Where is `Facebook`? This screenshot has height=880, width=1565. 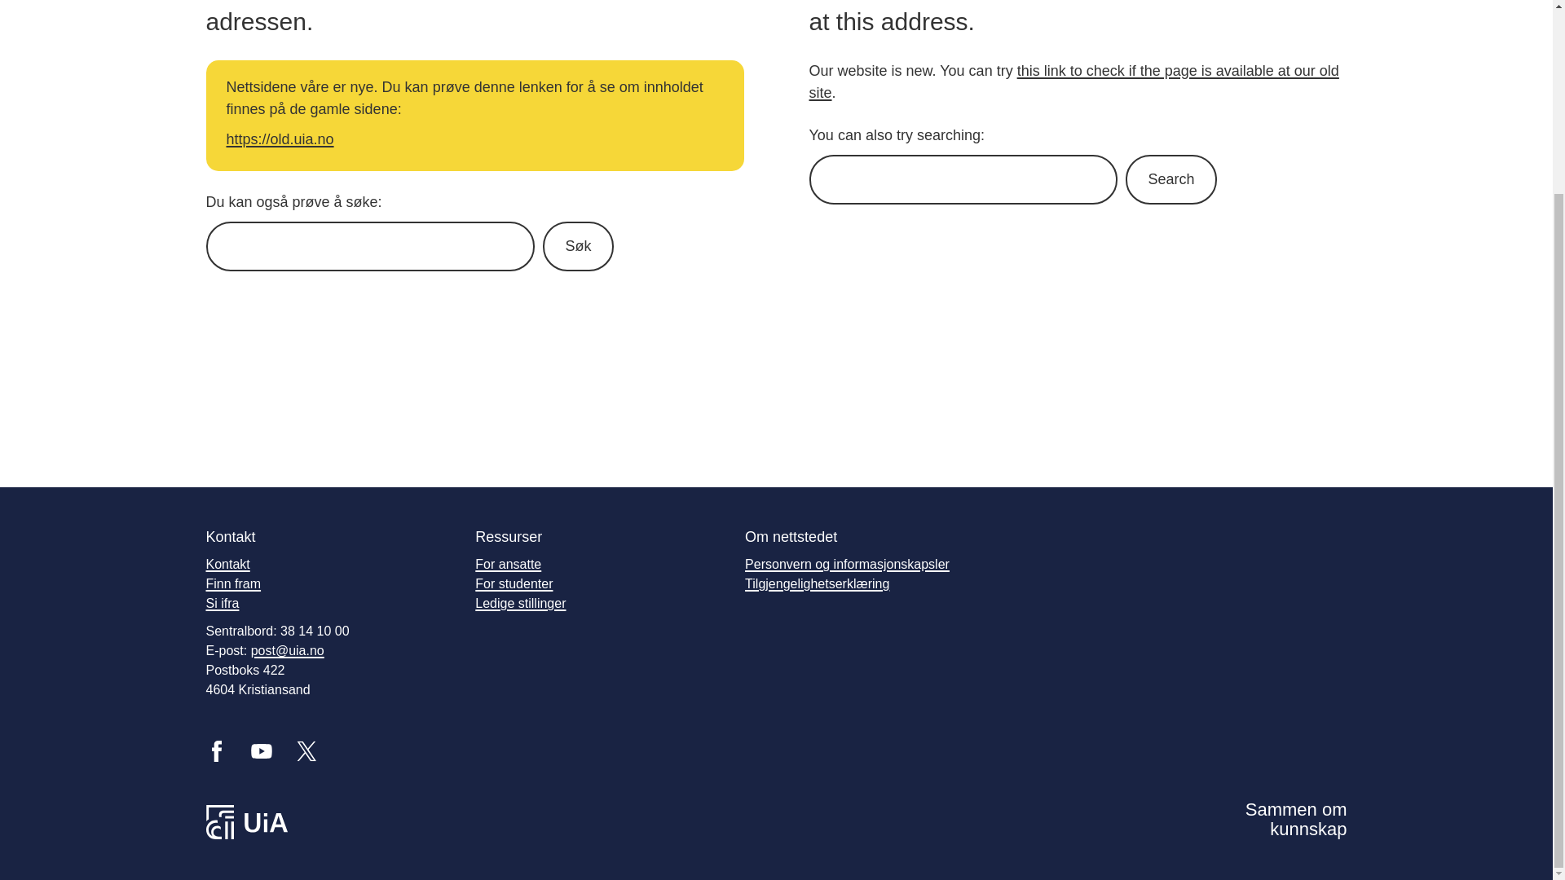 Facebook is located at coordinates (215, 751).